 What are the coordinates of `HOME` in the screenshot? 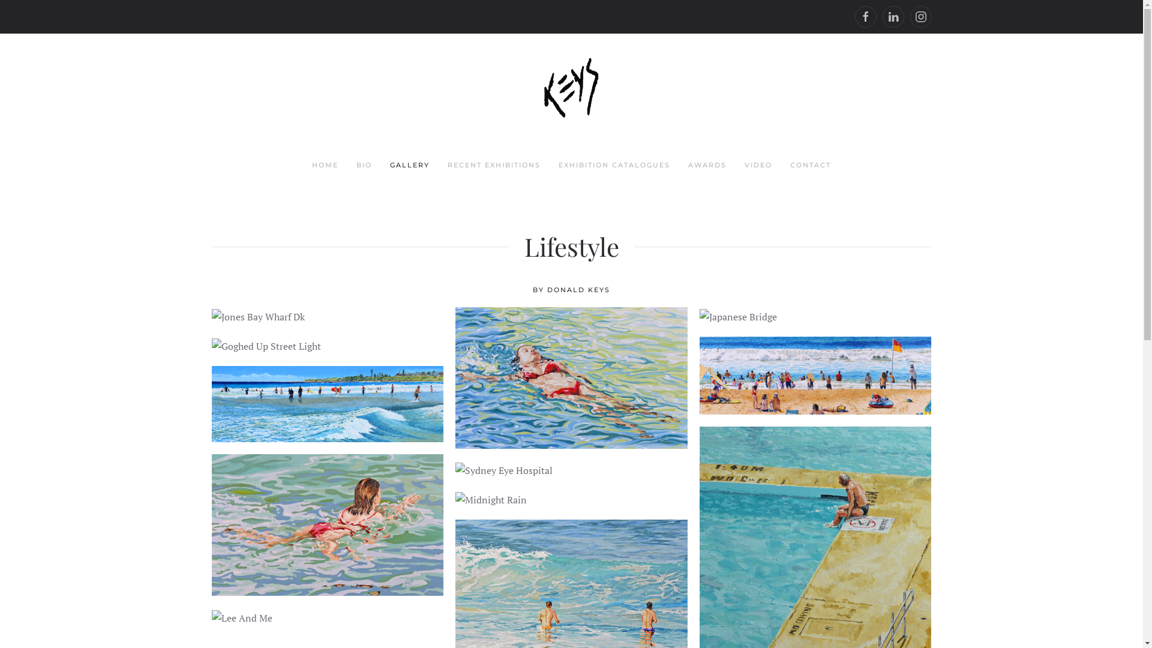 It's located at (325, 166).